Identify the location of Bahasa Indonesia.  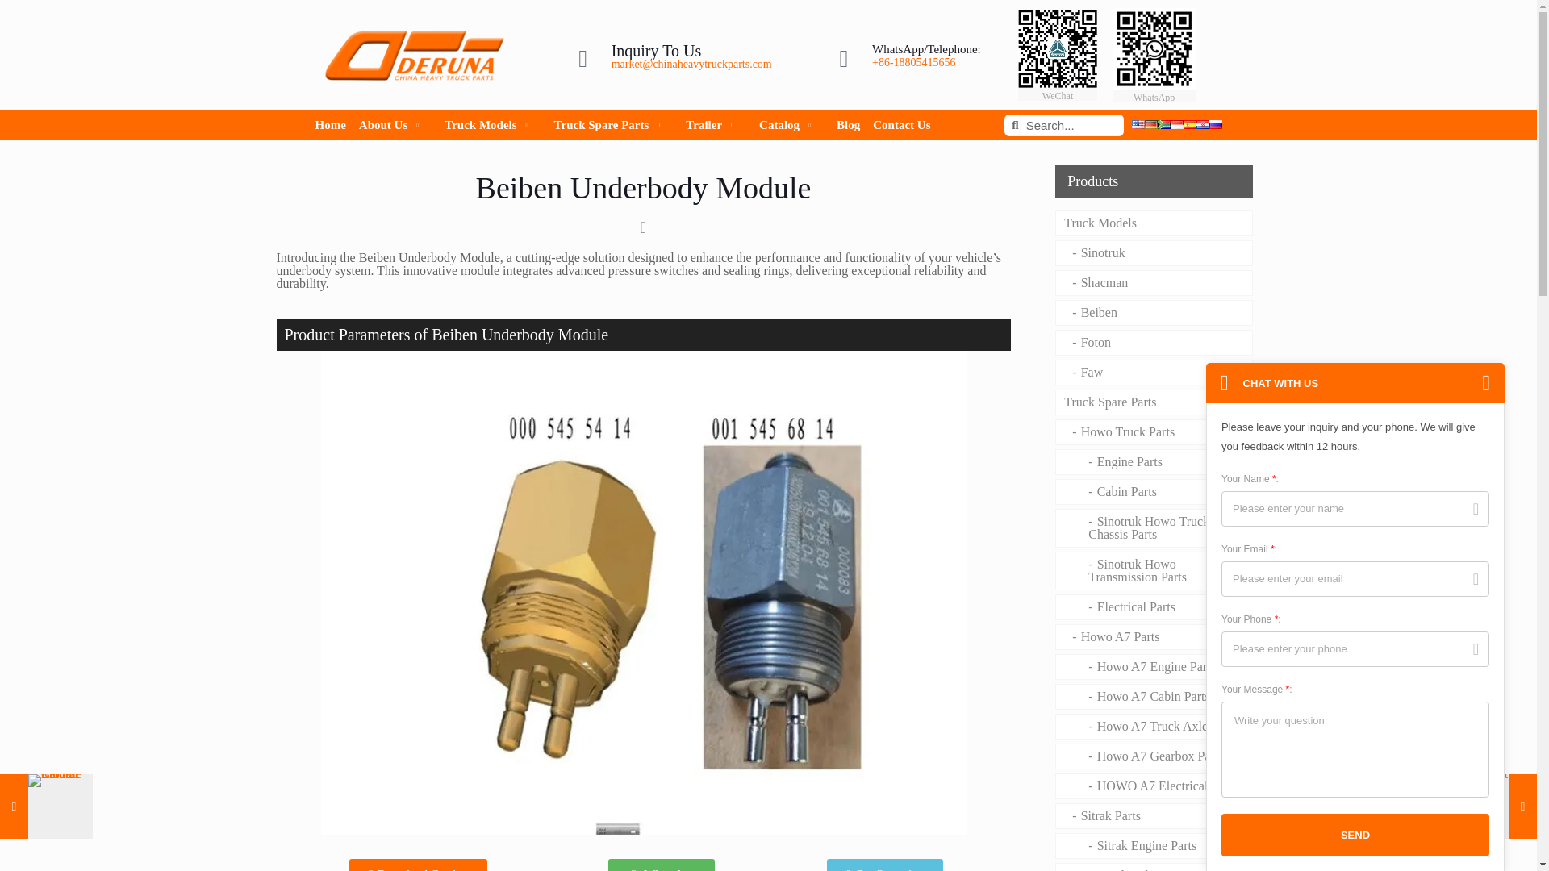
(1176, 124).